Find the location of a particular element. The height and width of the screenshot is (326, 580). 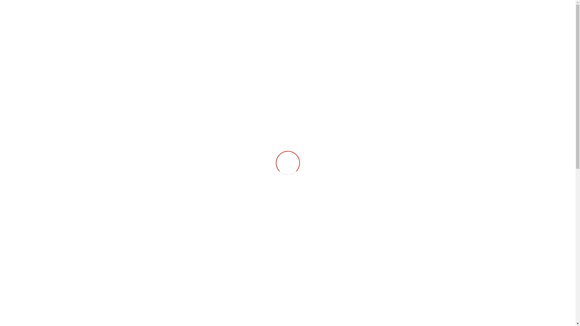

HOME is located at coordinates (336, 26).